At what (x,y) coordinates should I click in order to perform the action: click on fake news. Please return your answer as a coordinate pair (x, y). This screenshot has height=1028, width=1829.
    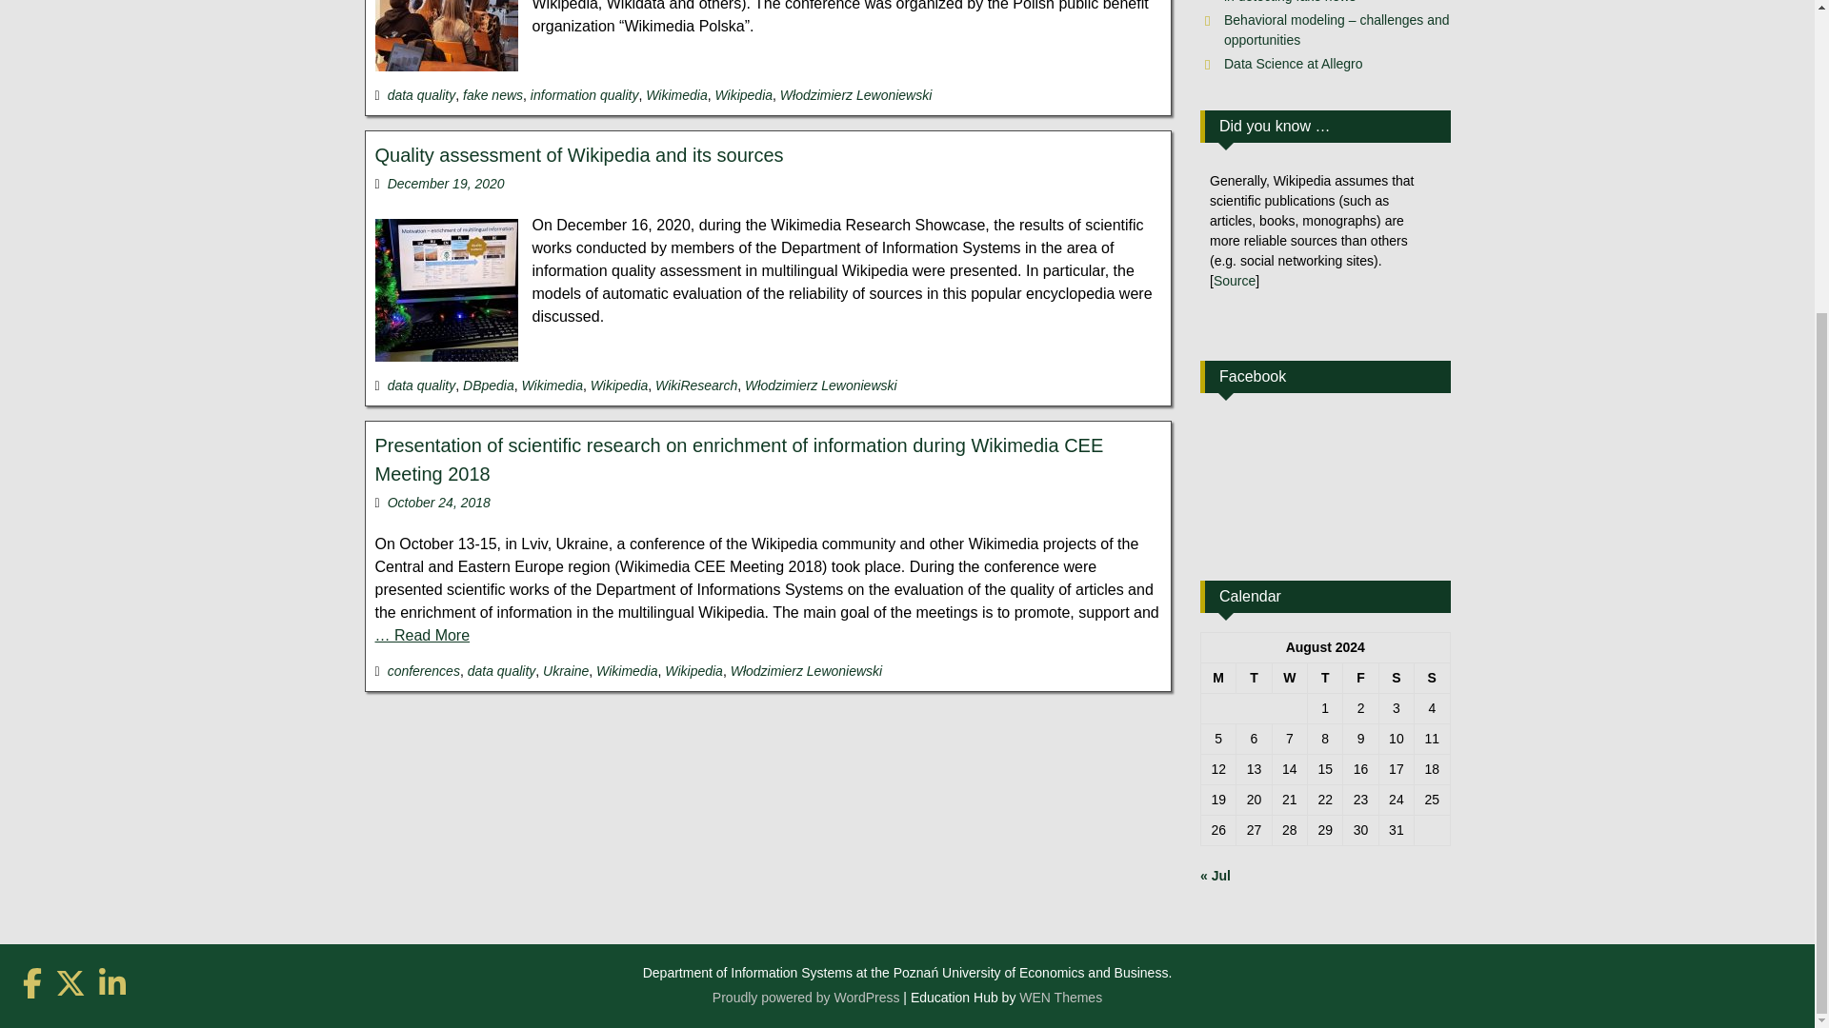
    Looking at the image, I should click on (492, 95).